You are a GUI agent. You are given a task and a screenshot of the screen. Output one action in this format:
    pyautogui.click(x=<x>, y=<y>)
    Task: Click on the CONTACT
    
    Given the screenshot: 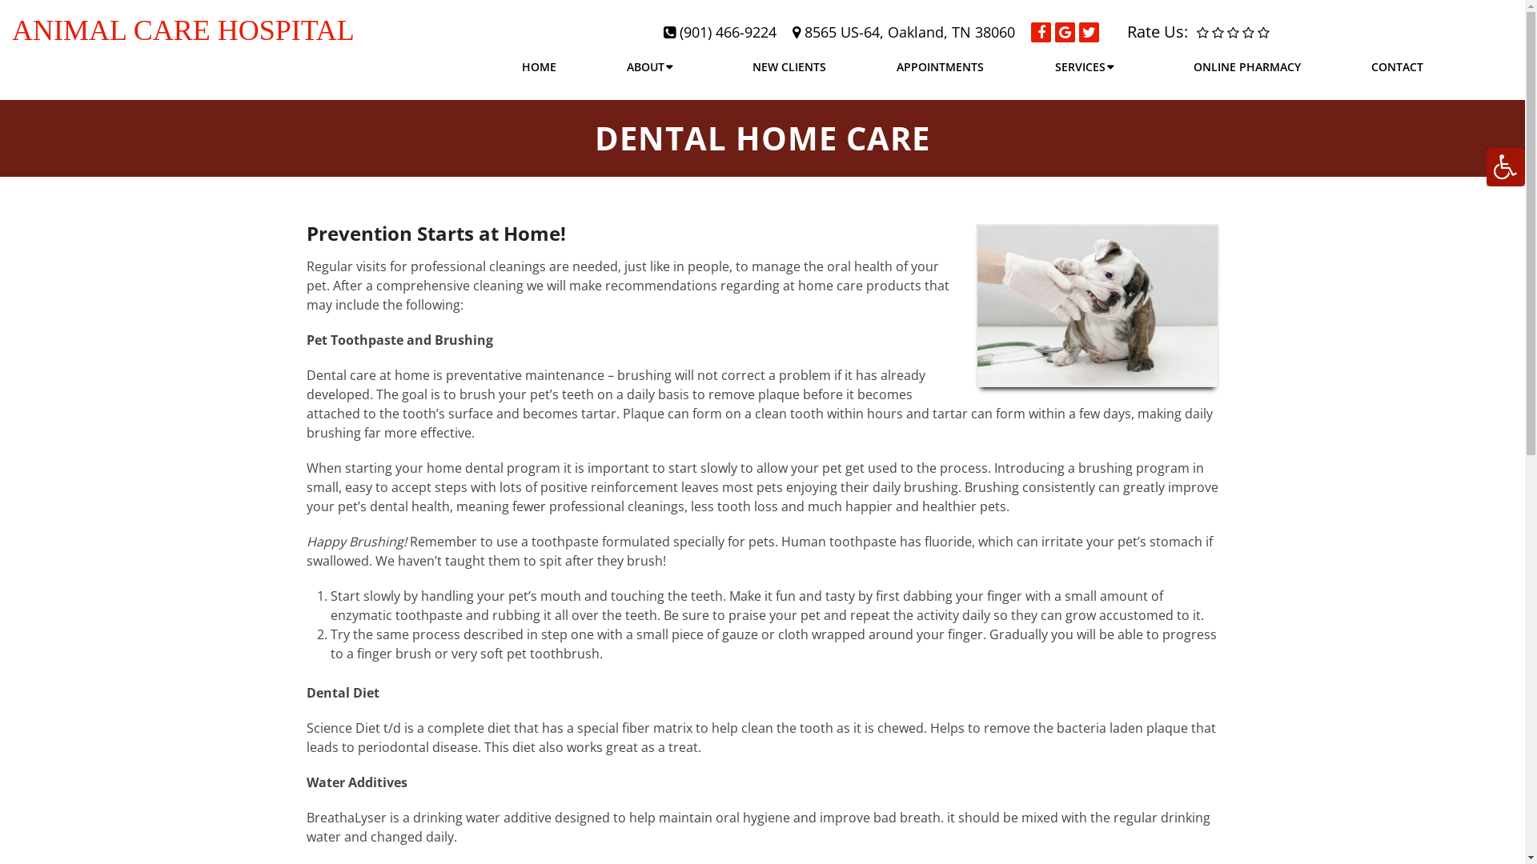 What is the action you would take?
    pyautogui.click(x=1398, y=67)
    